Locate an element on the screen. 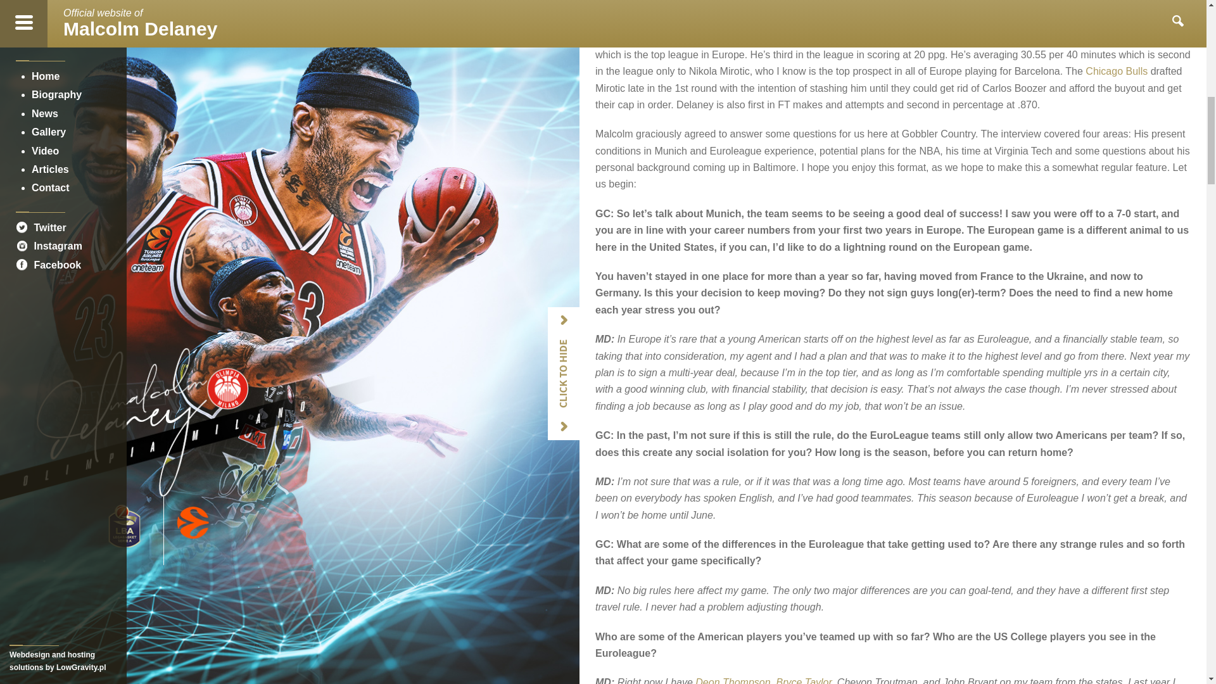 The height and width of the screenshot is (684, 1216). Chicago Bulls is located at coordinates (1117, 71).